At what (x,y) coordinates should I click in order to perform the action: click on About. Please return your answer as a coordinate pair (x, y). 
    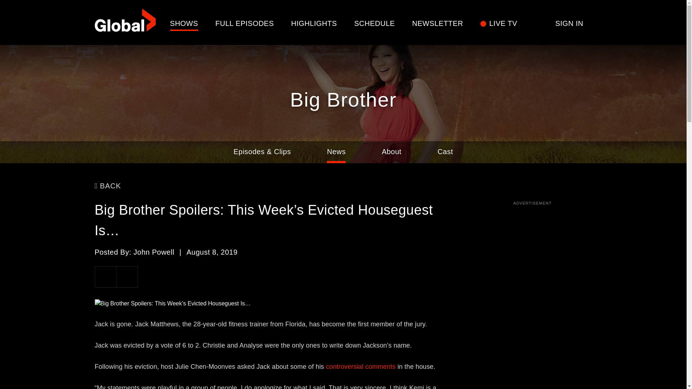
    Looking at the image, I should click on (391, 152).